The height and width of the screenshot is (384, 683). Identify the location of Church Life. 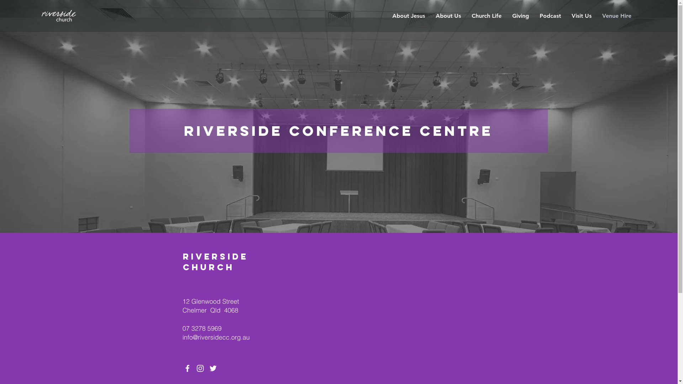
(487, 16).